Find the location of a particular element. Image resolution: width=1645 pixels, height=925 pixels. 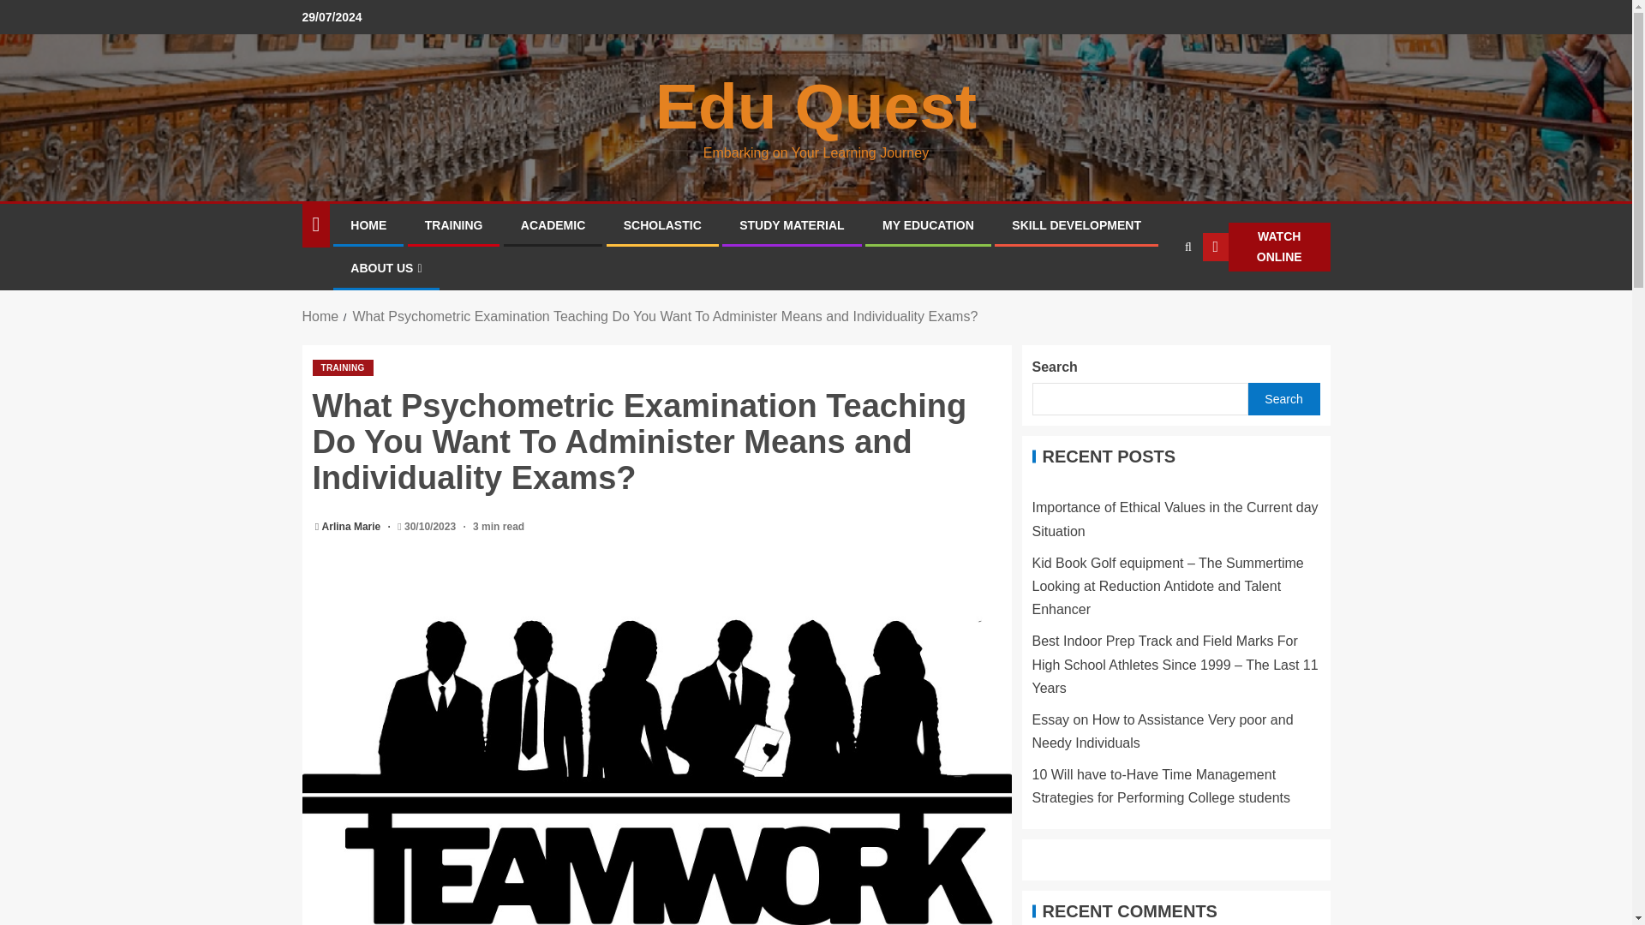

ACADEMIC is located at coordinates (553, 224).